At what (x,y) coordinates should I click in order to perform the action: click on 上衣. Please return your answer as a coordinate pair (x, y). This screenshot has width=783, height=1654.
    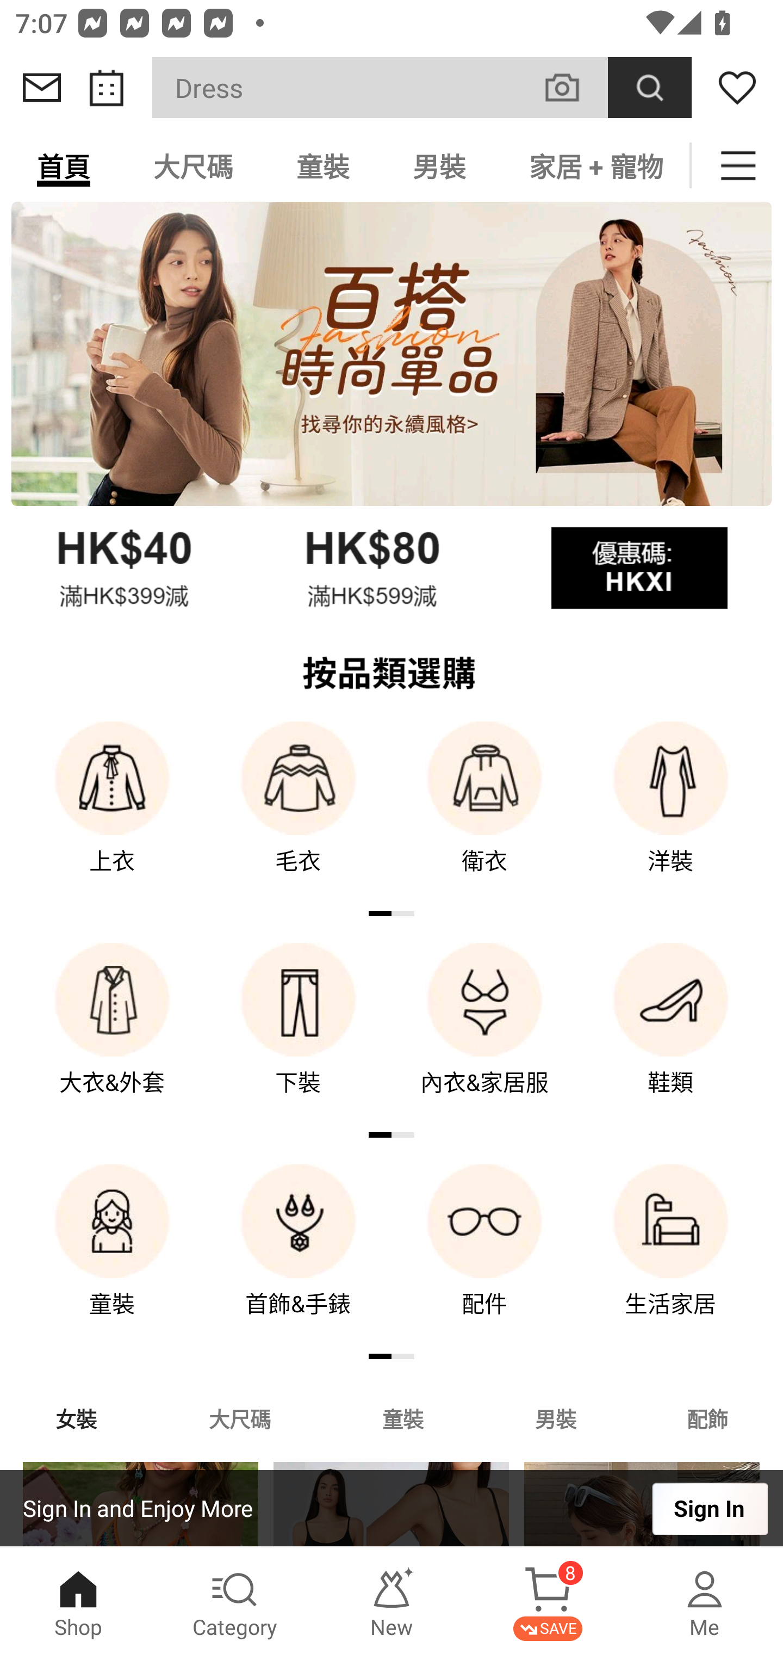
    Looking at the image, I should click on (112, 812).